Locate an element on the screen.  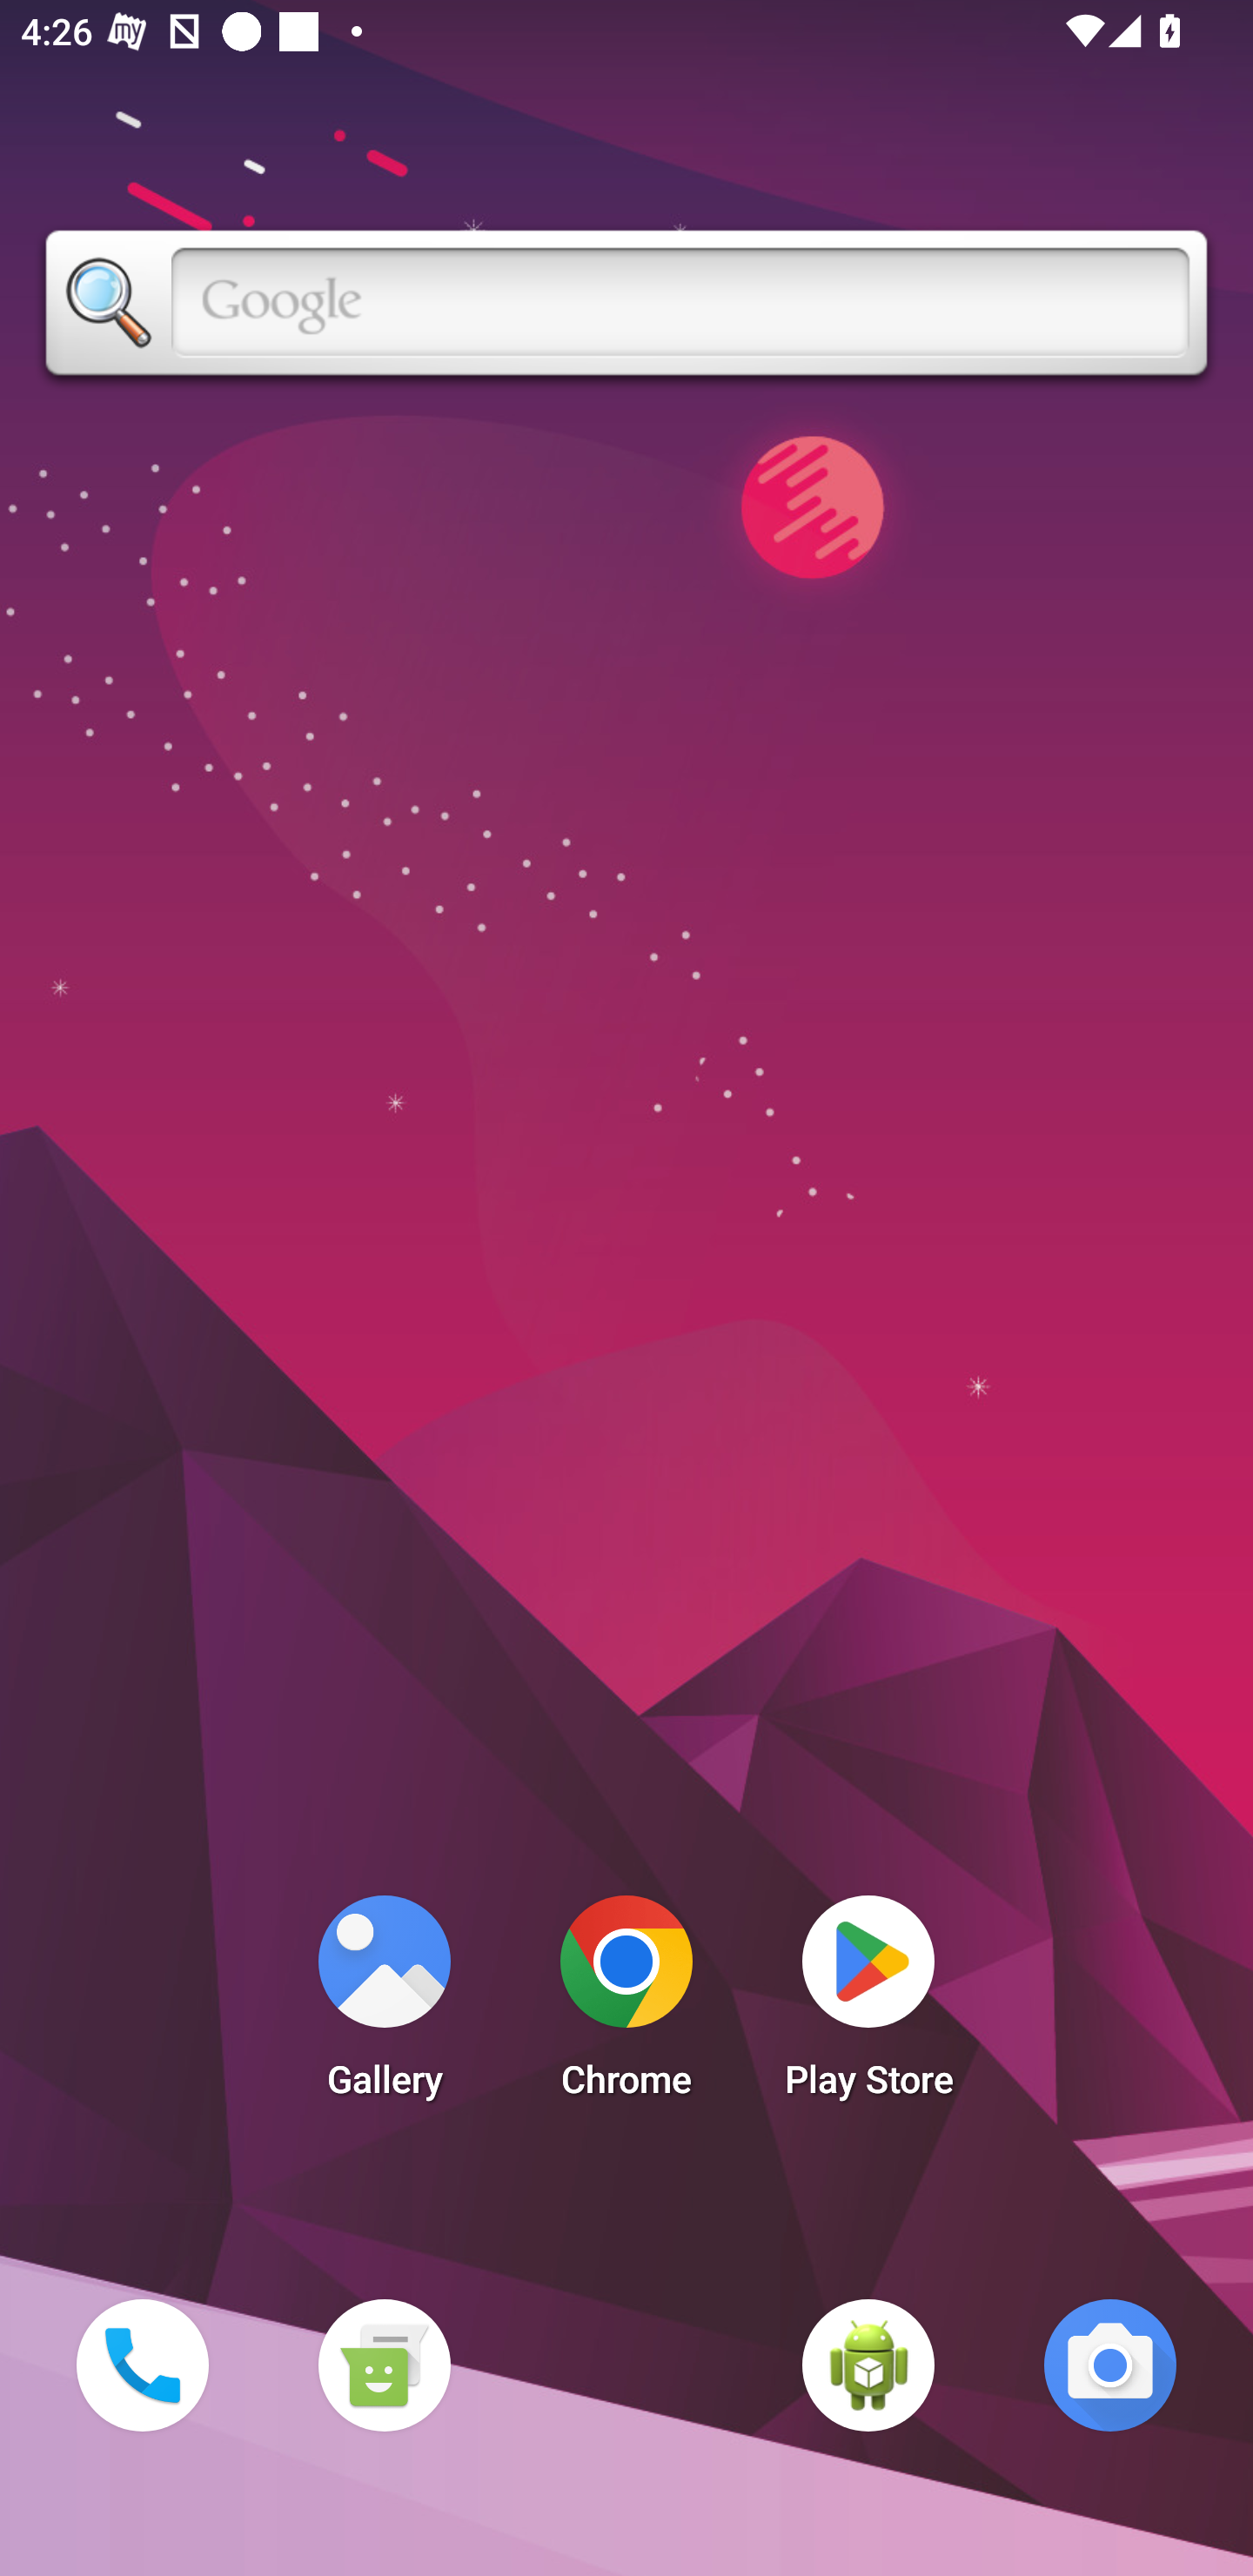
Phone is located at coordinates (142, 2365).